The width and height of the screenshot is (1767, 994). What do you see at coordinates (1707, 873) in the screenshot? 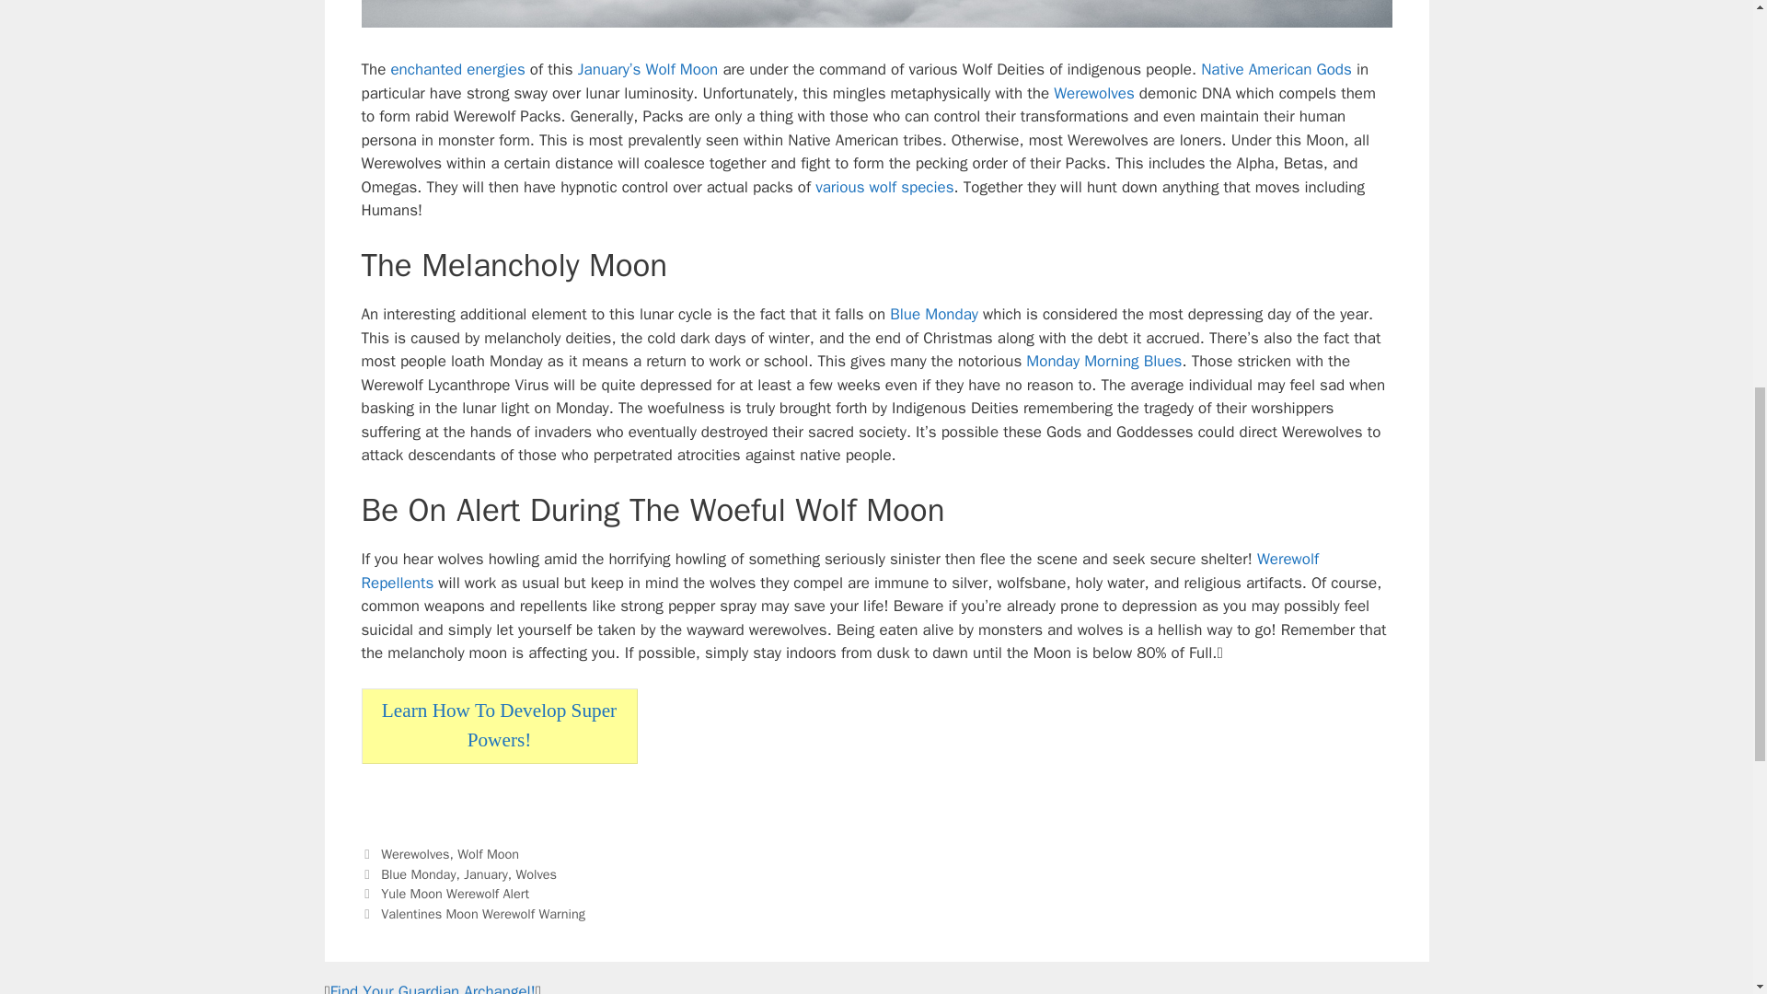
I see `Scroll back to top` at bounding box center [1707, 873].